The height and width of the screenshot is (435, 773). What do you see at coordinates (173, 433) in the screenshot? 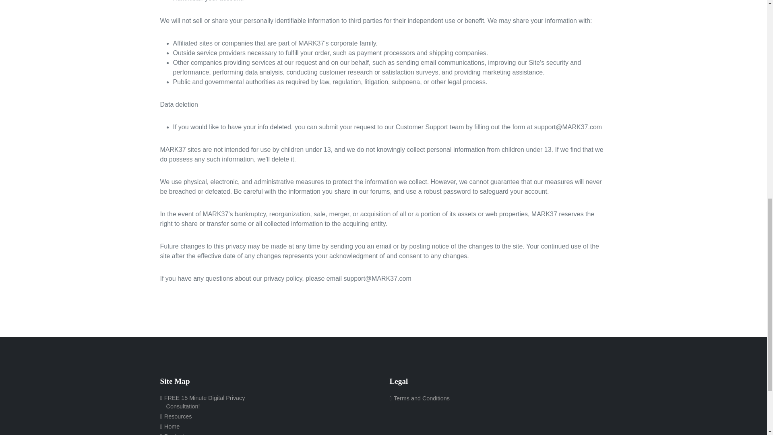
I see `Products` at bounding box center [173, 433].